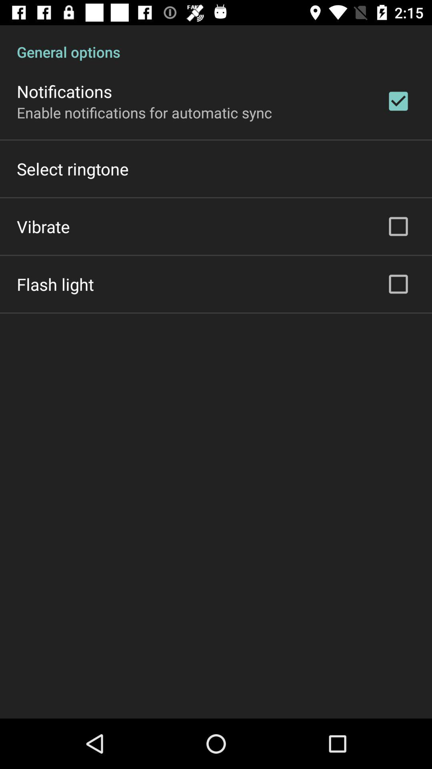 This screenshot has height=769, width=432. What do you see at coordinates (73, 169) in the screenshot?
I see `turn off select ringtone` at bounding box center [73, 169].